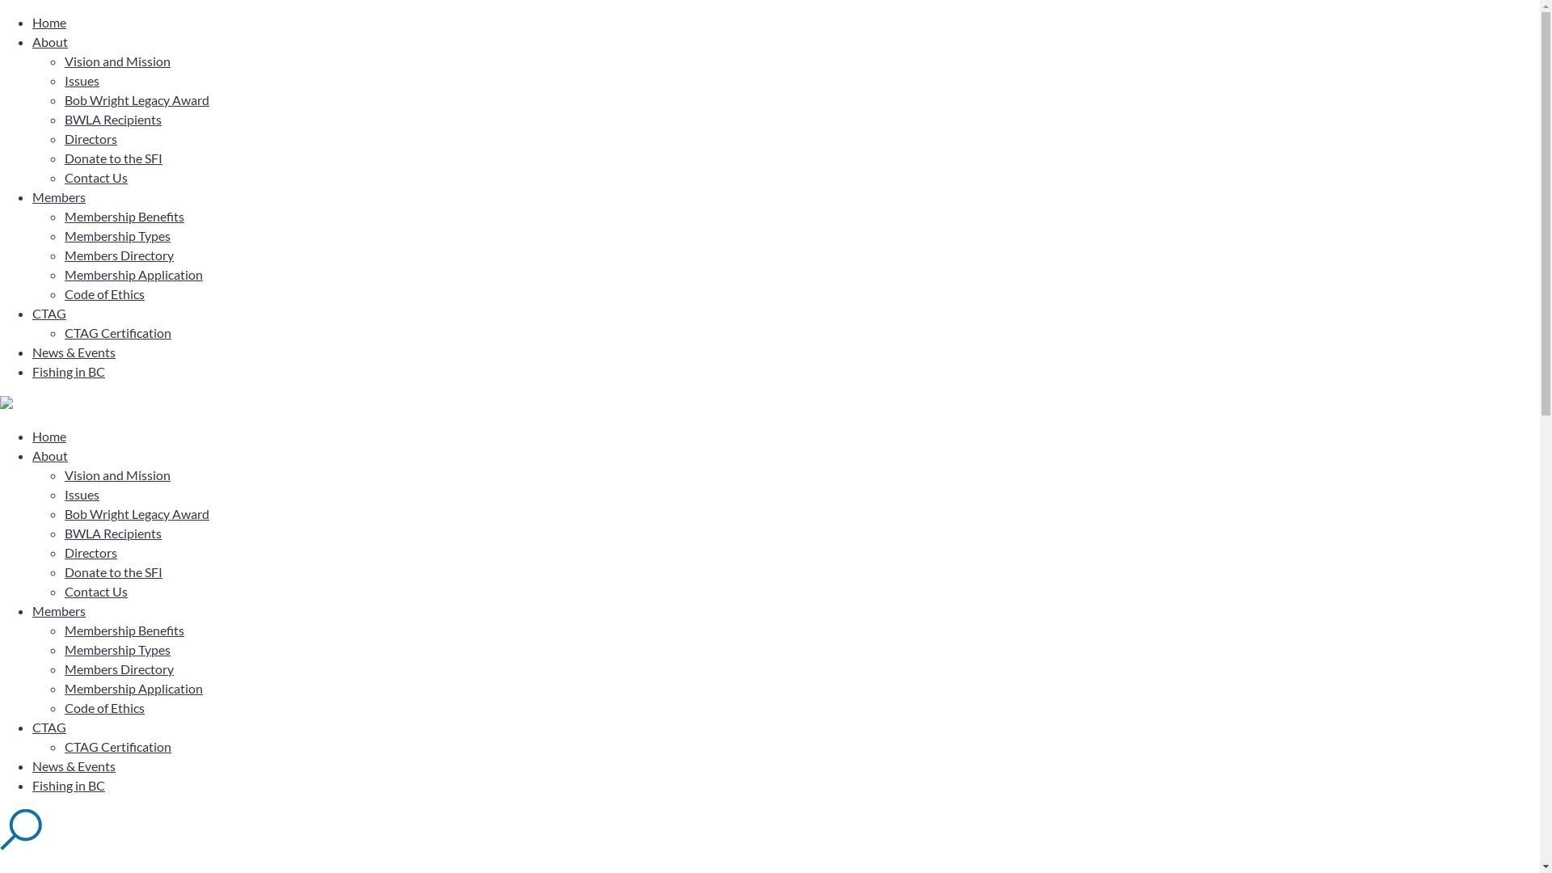 The width and height of the screenshot is (1552, 873). What do you see at coordinates (120, 669) in the screenshot?
I see `Members Directory` at bounding box center [120, 669].